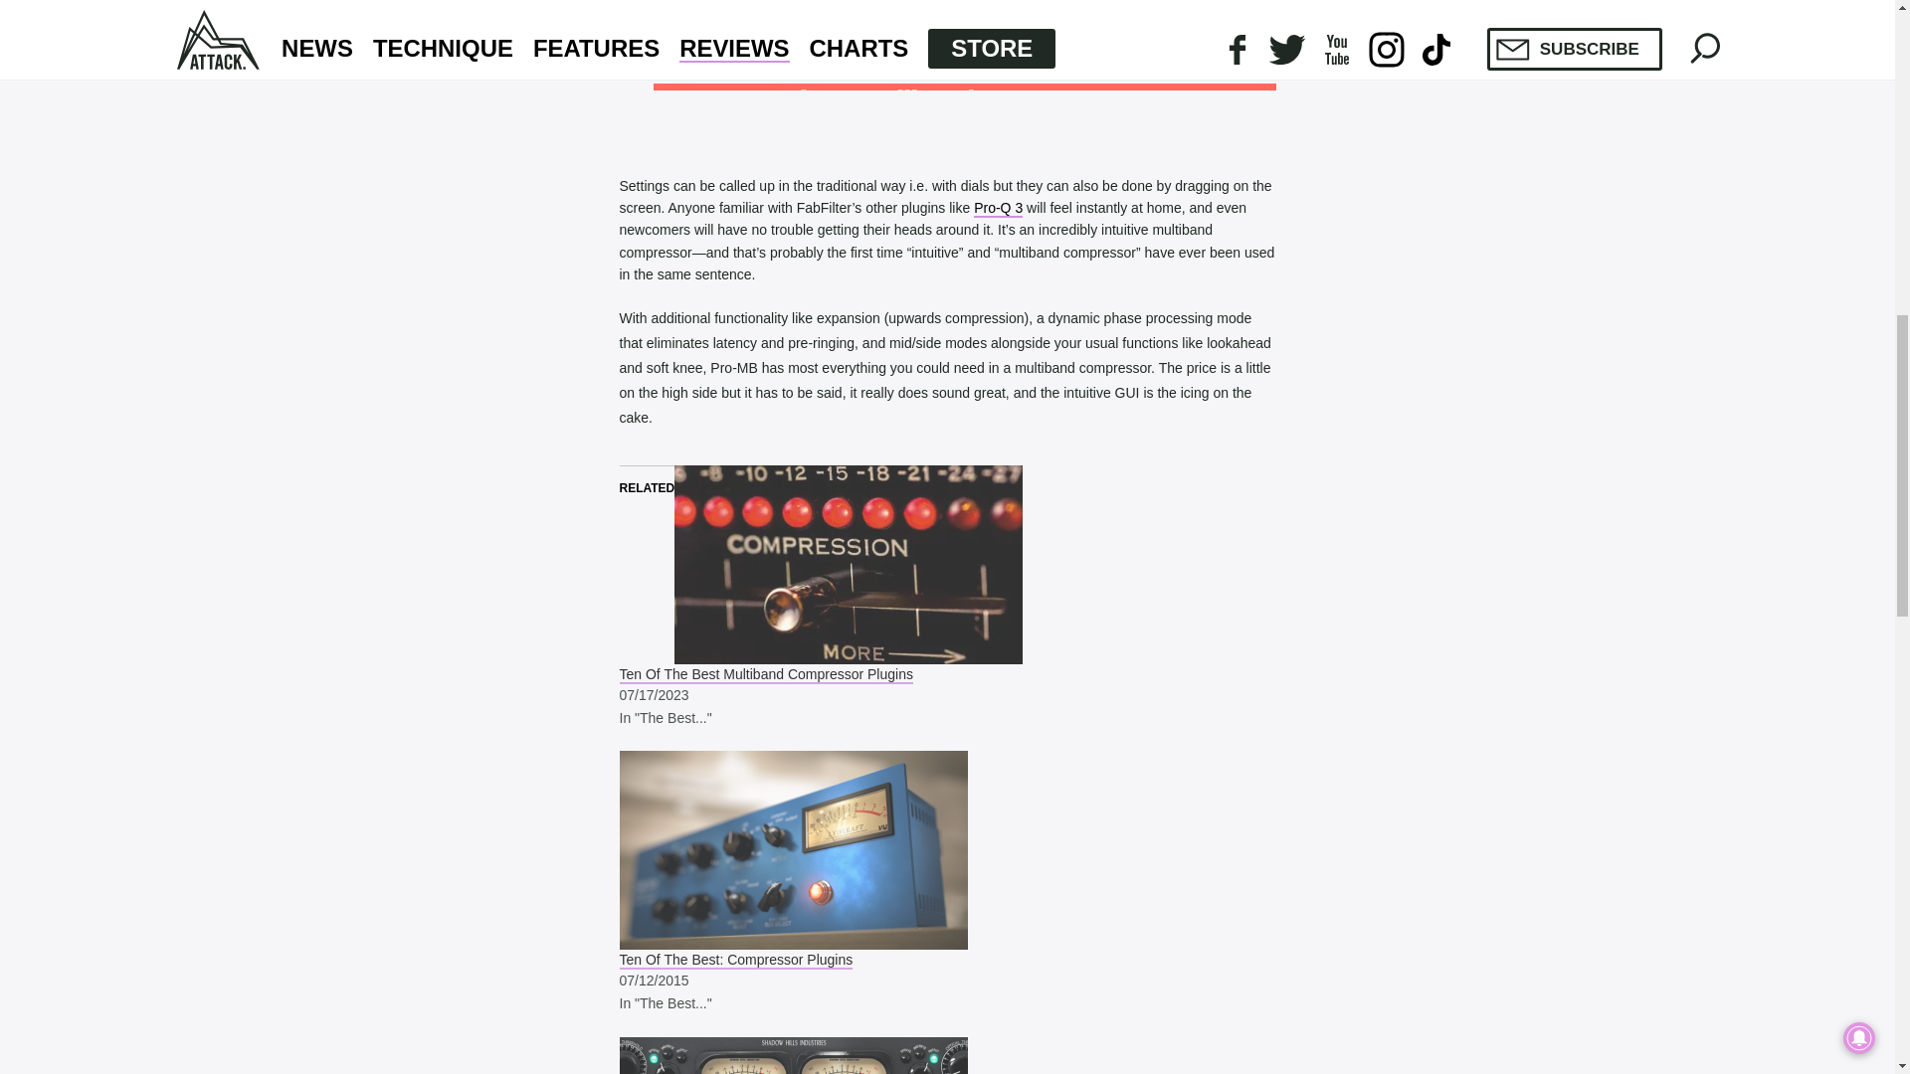 This screenshot has width=1910, height=1074. Describe the element at coordinates (947, 849) in the screenshot. I see `Ten Of The Best: Compressor Plugins` at that location.